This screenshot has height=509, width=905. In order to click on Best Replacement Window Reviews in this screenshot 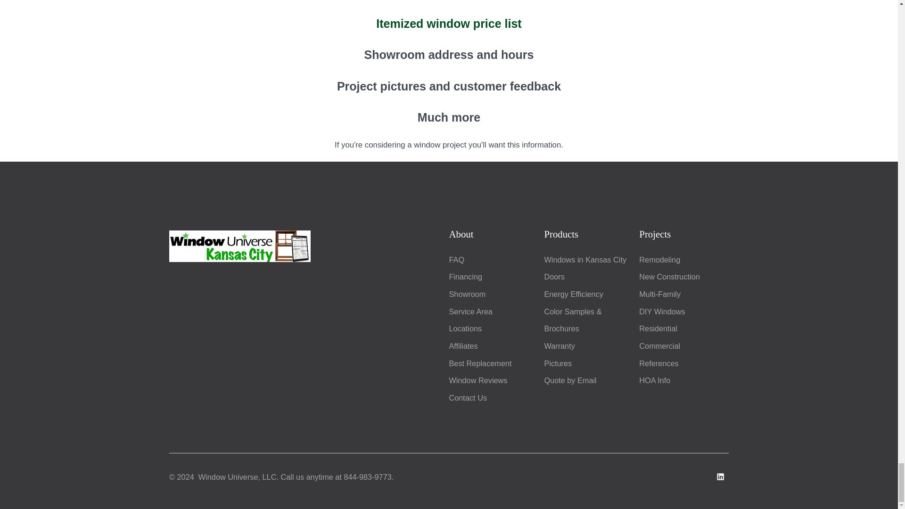, I will do `click(480, 372)`.